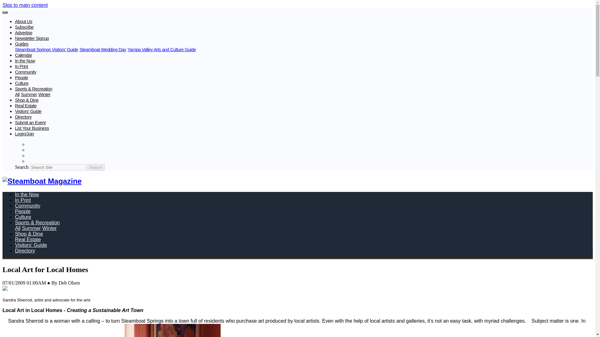 The width and height of the screenshot is (600, 337). I want to click on Skip to main content, so click(25, 5).